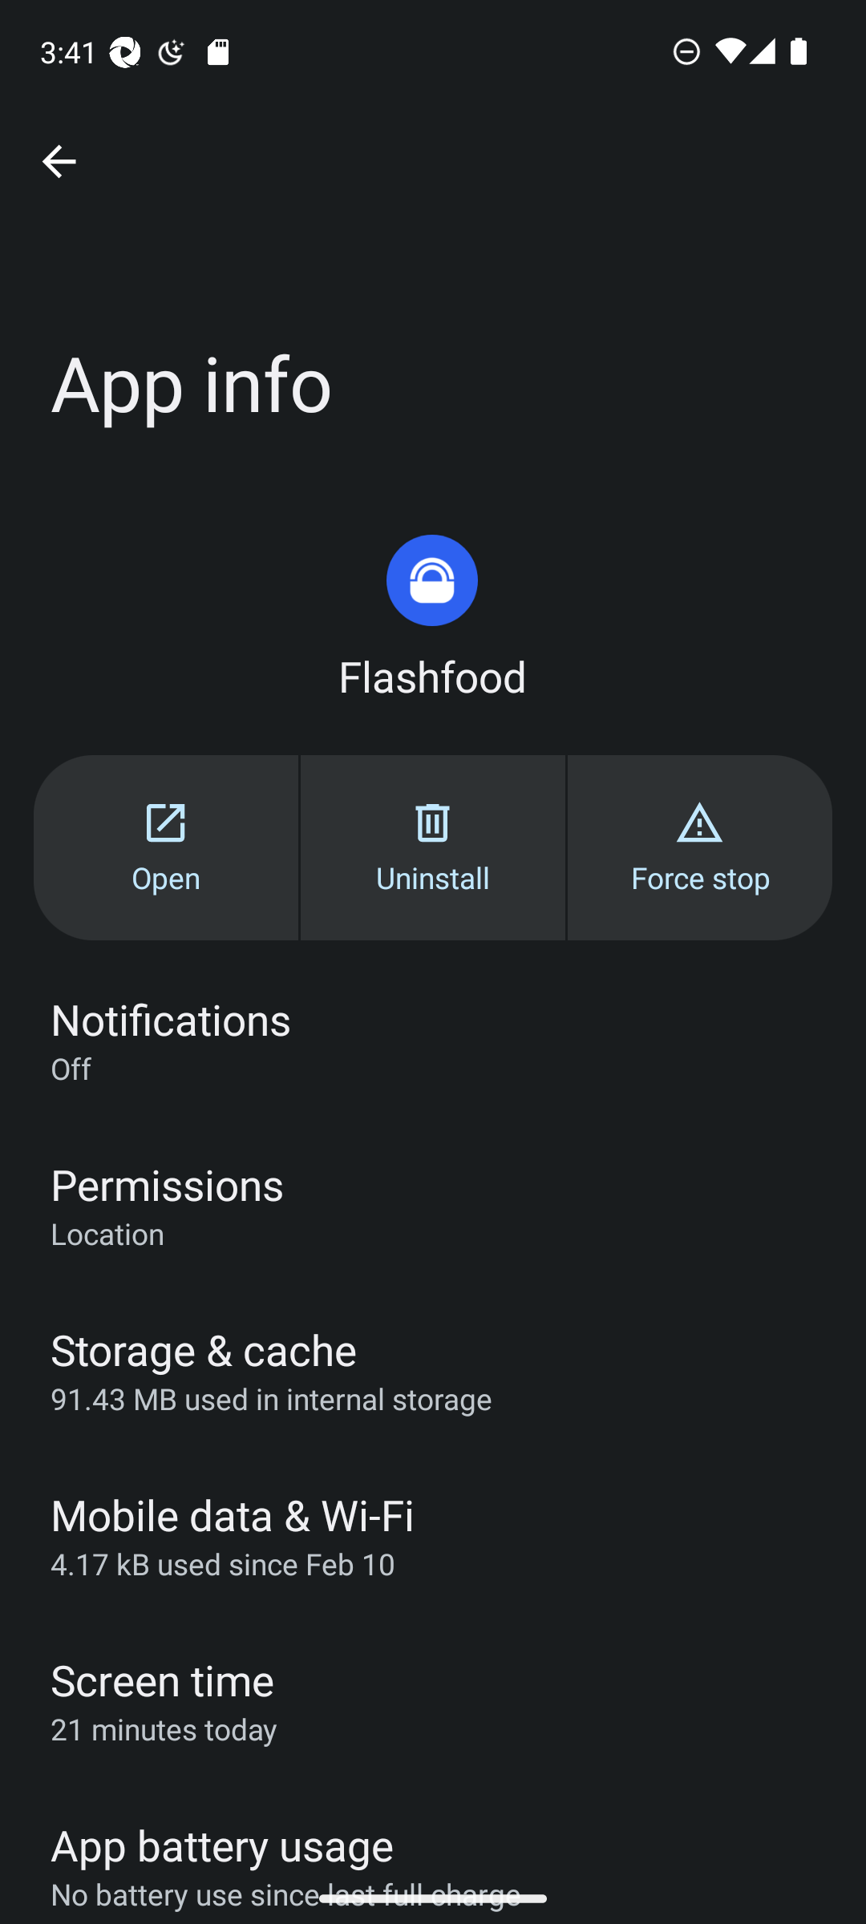  What do you see at coordinates (433, 1040) in the screenshot?
I see `Notifications Off` at bounding box center [433, 1040].